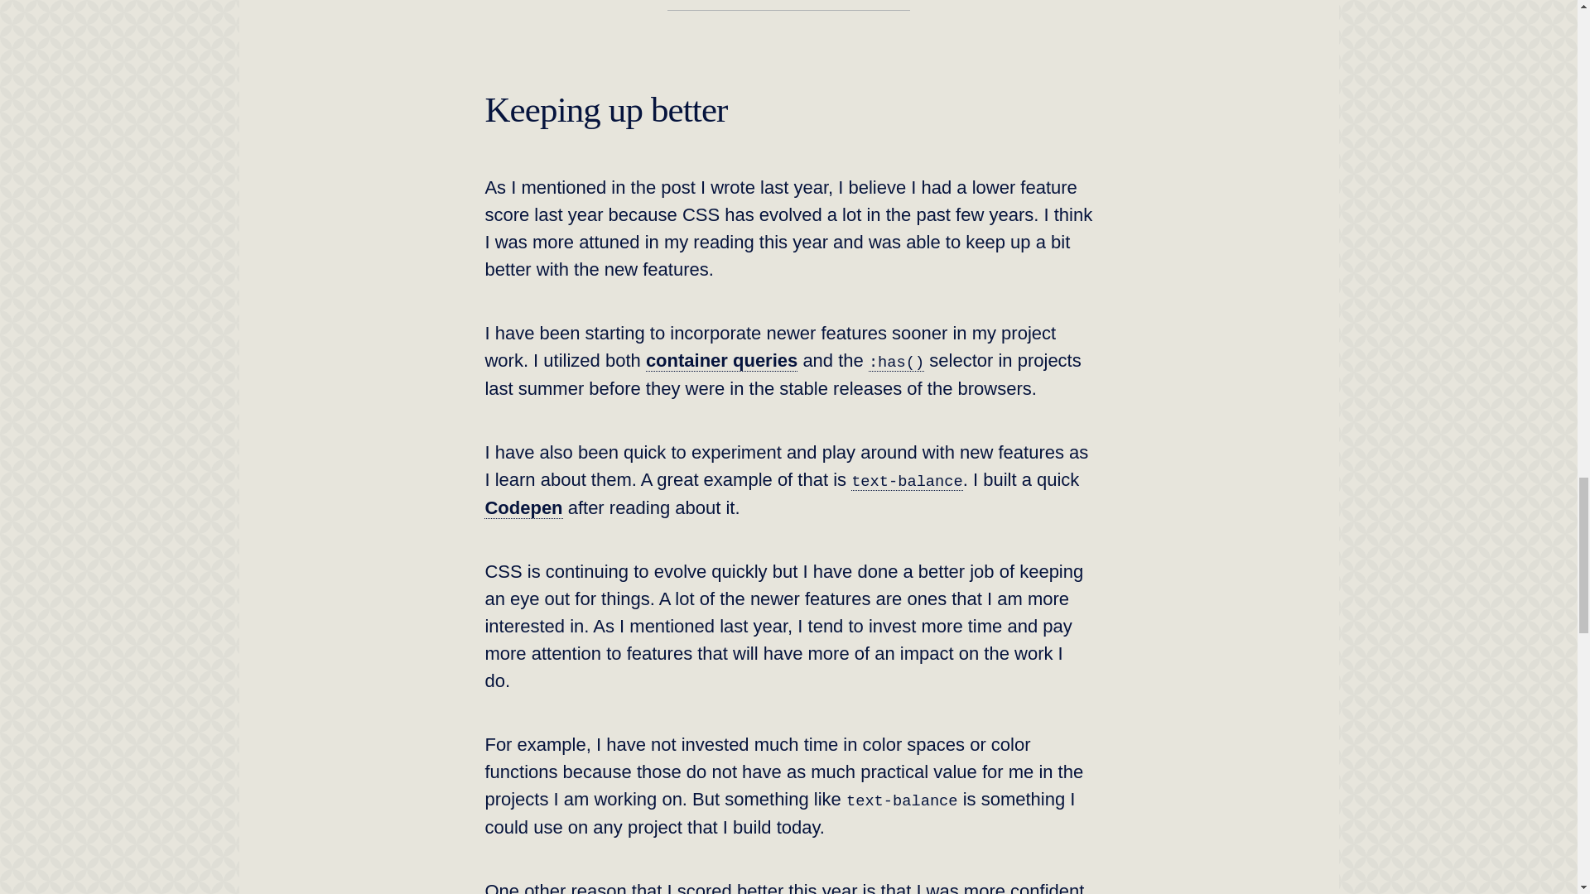 This screenshot has width=1590, height=894. What do you see at coordinates (721, 361) in the screenshot?
I see `container queries` at bounding box center [721, 361].